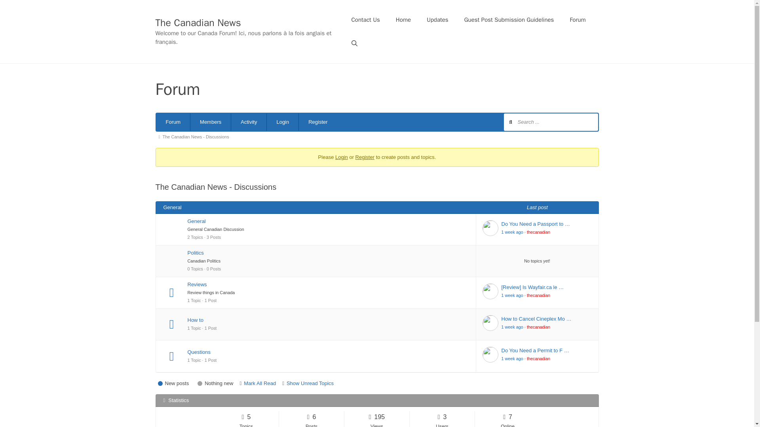 This screenshot has height=427, width=760. What do you see at coordinates (511, 232) in the screenshot?
I see `1 week ago` at bounding box center [511, 232].